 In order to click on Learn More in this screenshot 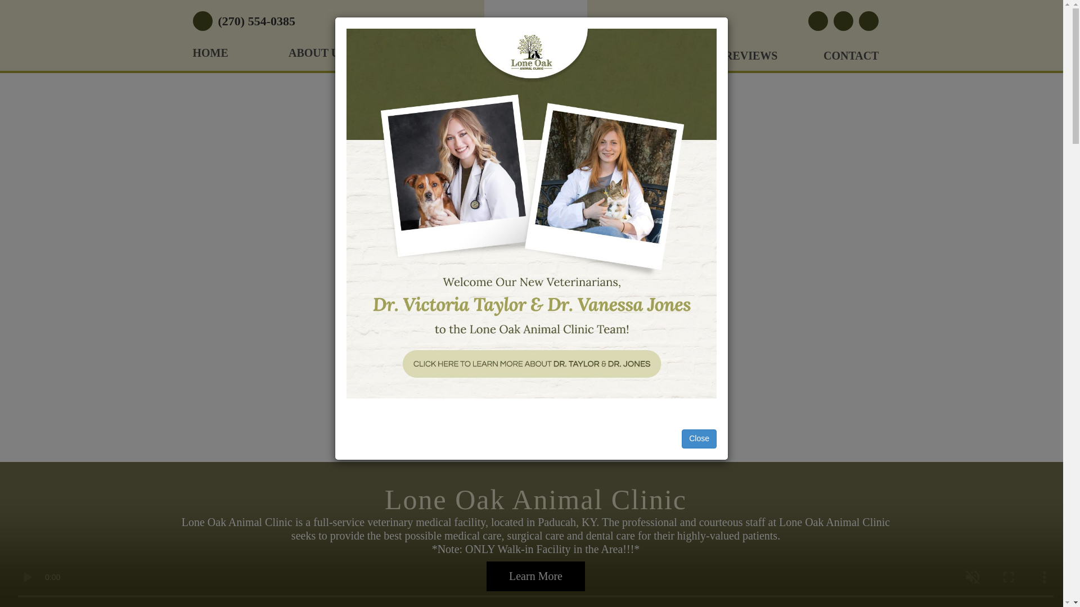, I will do `click(535, 576)`.